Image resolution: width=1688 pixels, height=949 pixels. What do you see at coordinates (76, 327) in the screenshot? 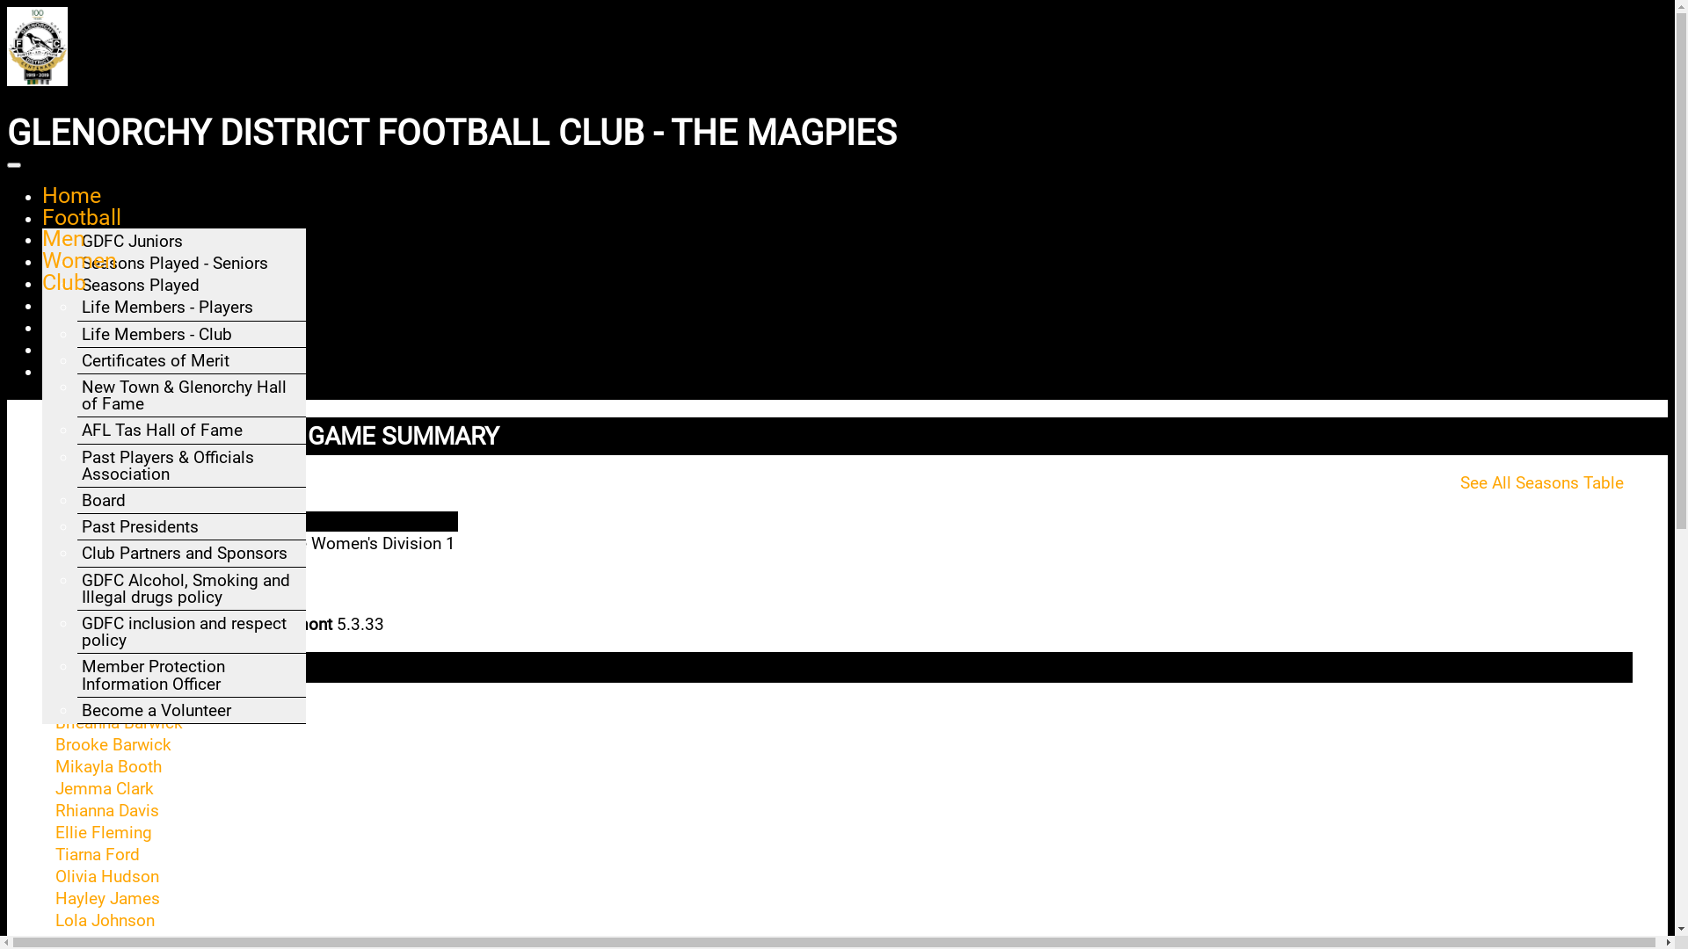
I see `Search` at bounding box center [76, 327].